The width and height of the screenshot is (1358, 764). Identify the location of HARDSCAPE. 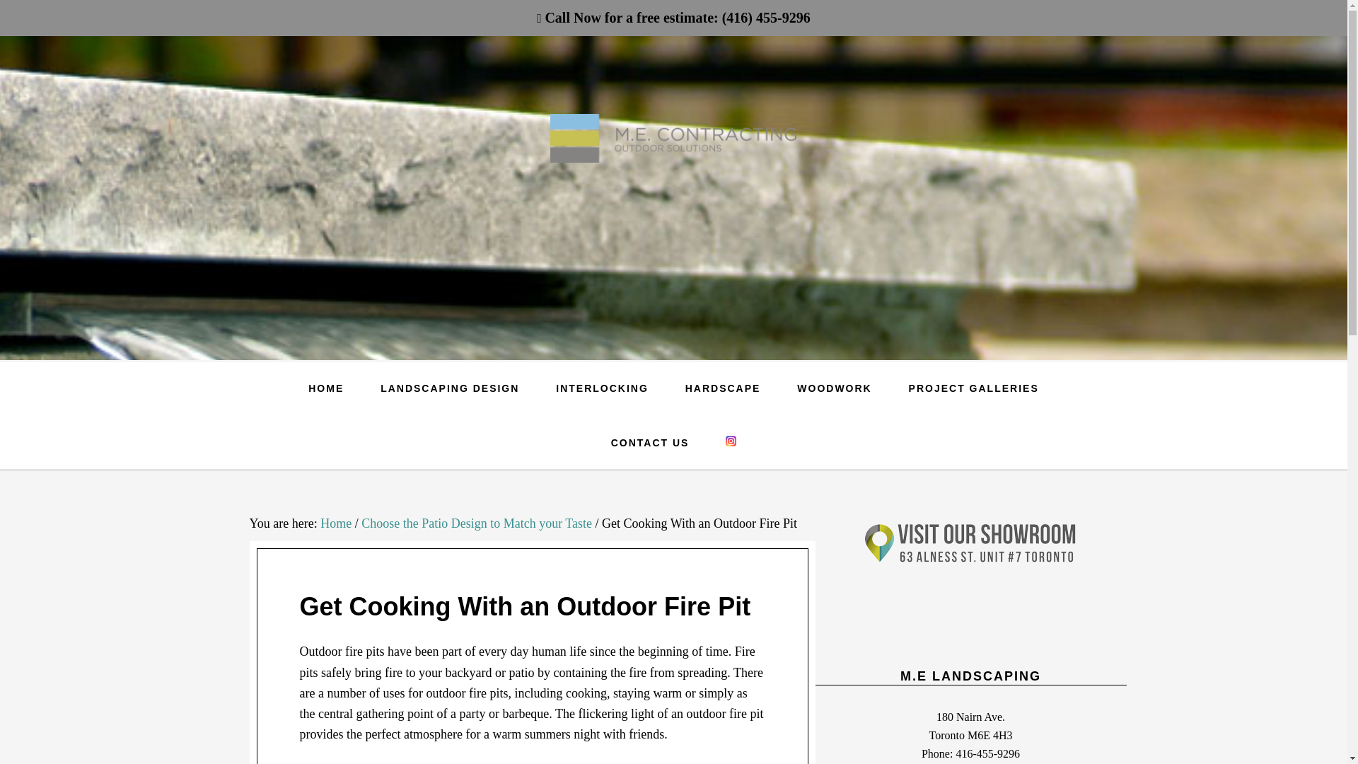
(723, 388).